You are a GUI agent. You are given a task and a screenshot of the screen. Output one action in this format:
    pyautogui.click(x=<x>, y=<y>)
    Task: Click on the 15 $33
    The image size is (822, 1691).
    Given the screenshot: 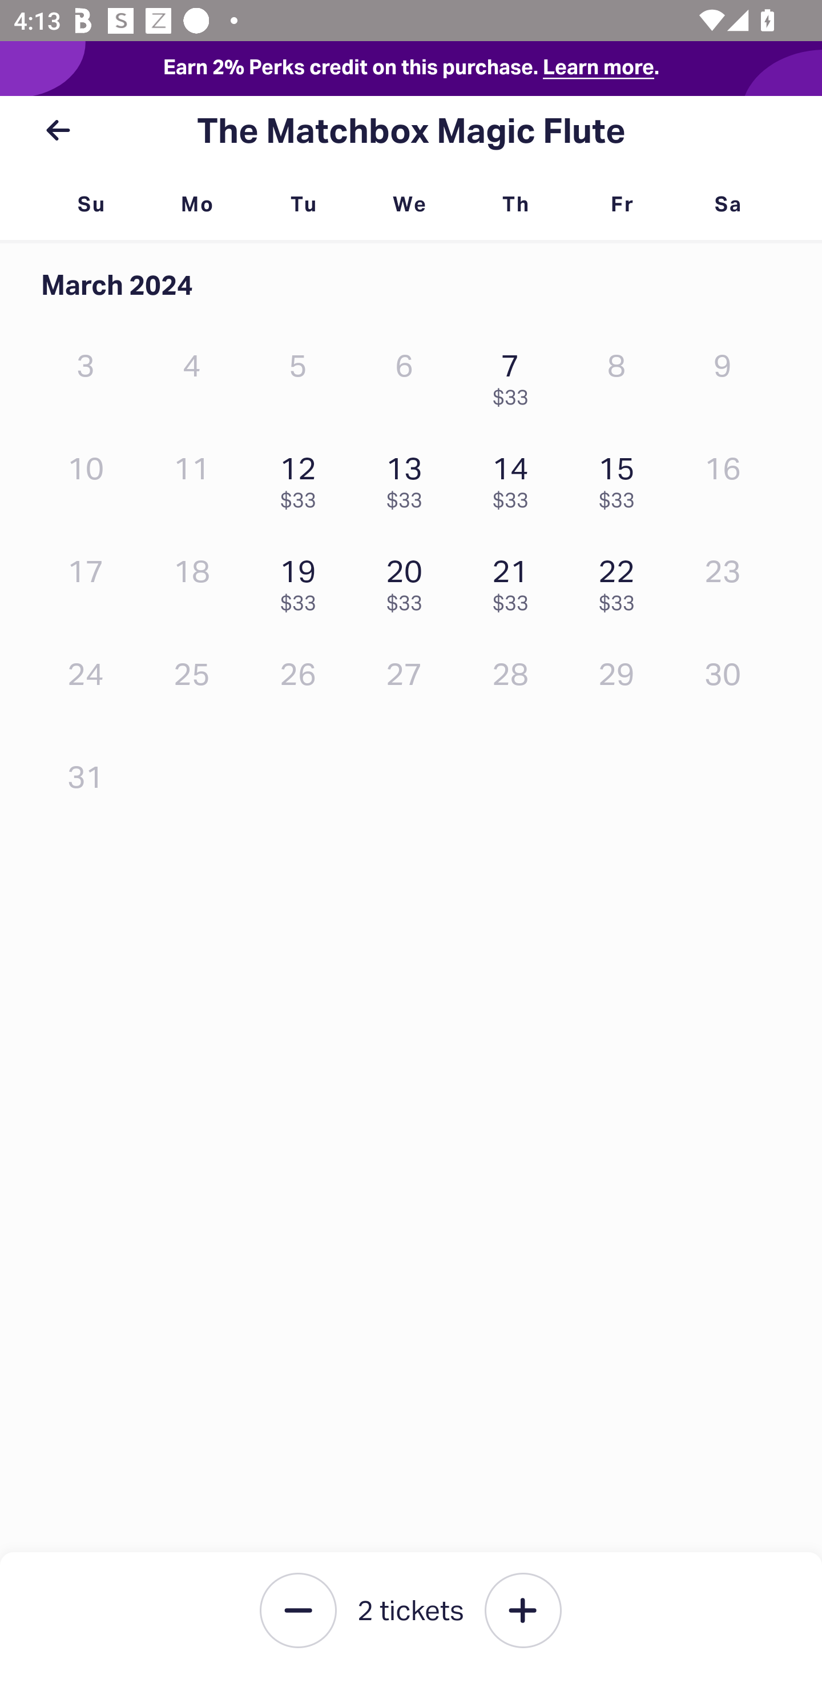 What is the action you would take?
    pyautogui.click(x=622, y=478)
    